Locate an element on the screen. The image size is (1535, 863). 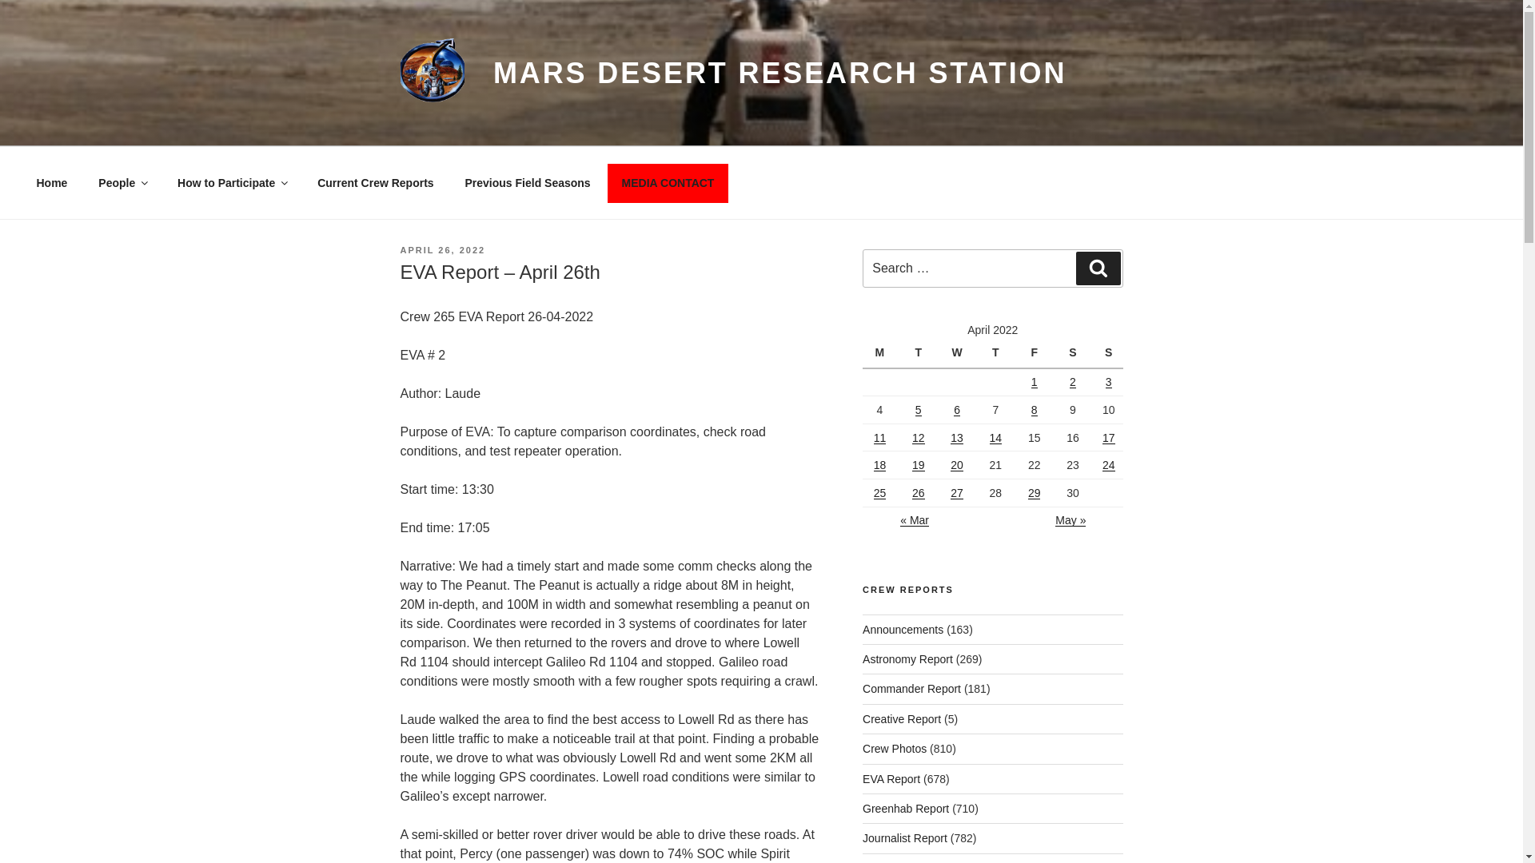
Tuesday is located at coordinates (920, 354).